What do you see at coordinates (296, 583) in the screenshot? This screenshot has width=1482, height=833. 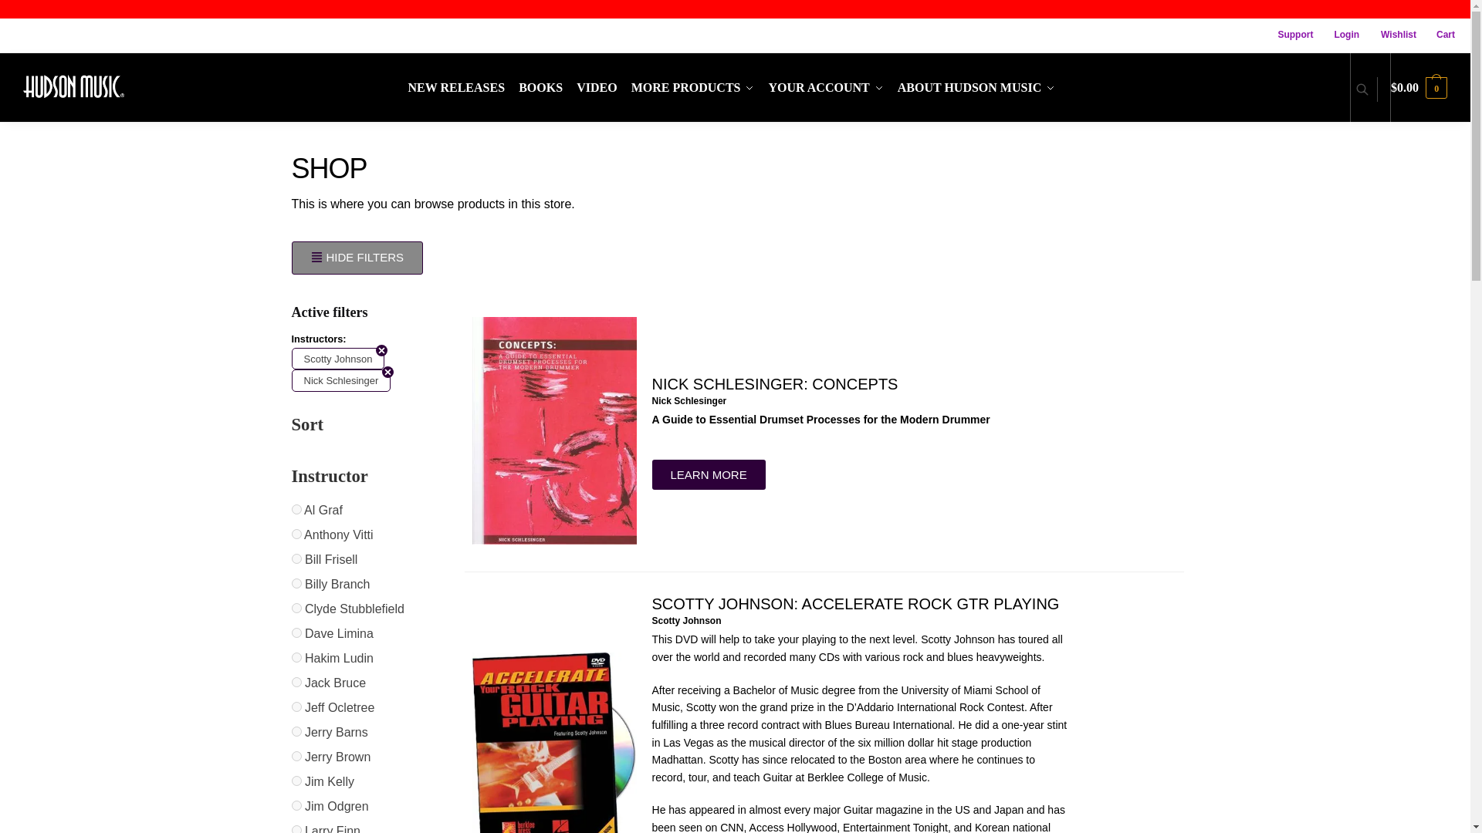 I see `billy-branch` at bounding box center [296, 583].